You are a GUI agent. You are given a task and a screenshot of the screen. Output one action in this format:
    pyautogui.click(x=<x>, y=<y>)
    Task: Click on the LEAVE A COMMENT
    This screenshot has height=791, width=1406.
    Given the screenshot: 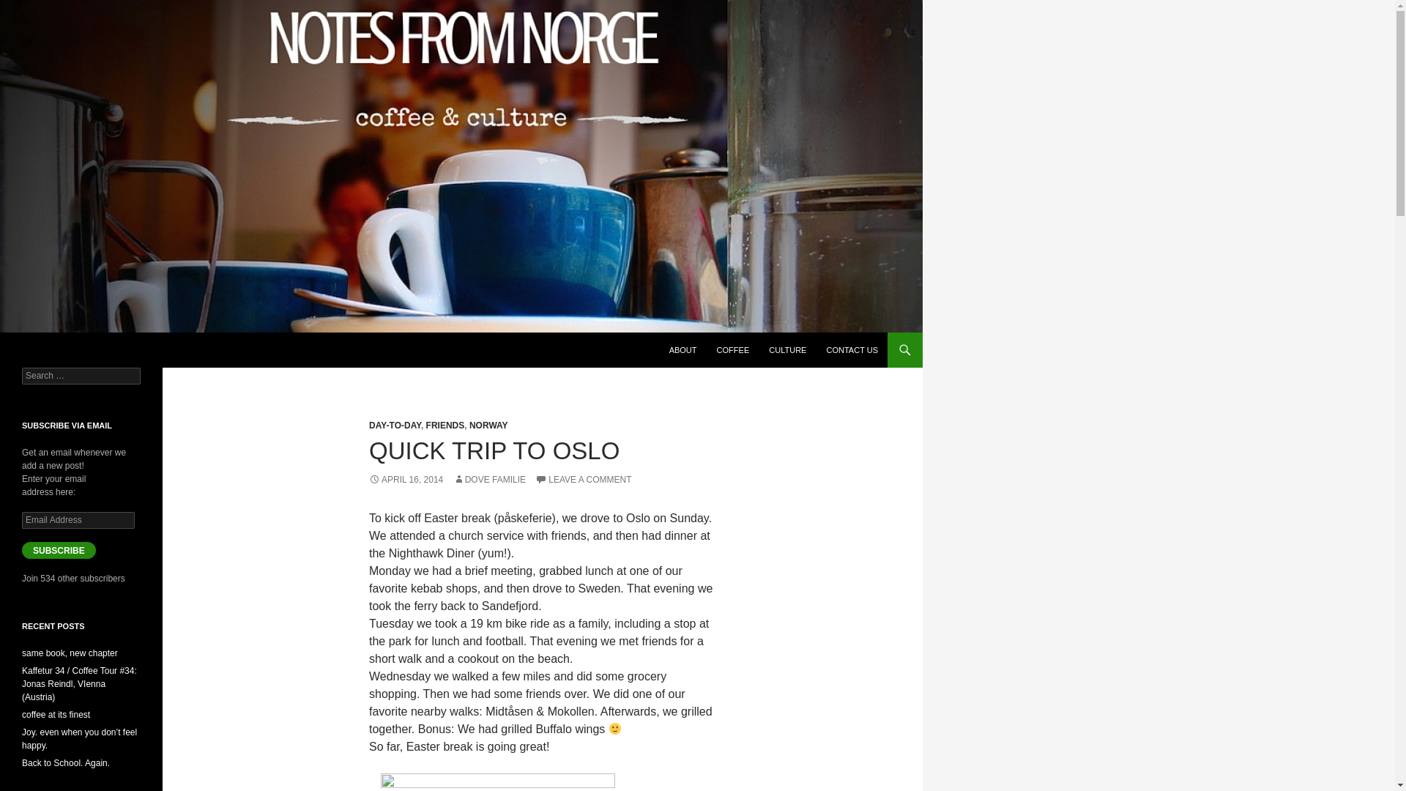 What is the action you would take?
    pyautogui.click(x=583, y=480)
    